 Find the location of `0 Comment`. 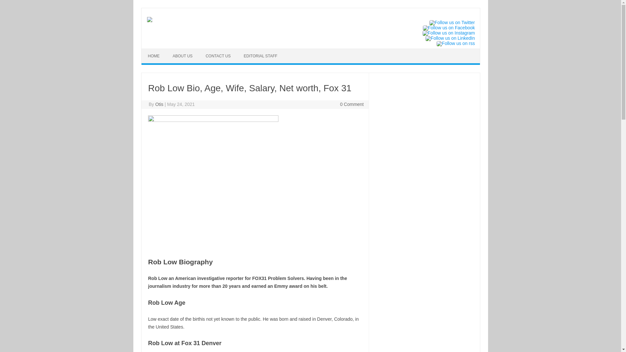

0 Comment is located at coordinates (351, 104).